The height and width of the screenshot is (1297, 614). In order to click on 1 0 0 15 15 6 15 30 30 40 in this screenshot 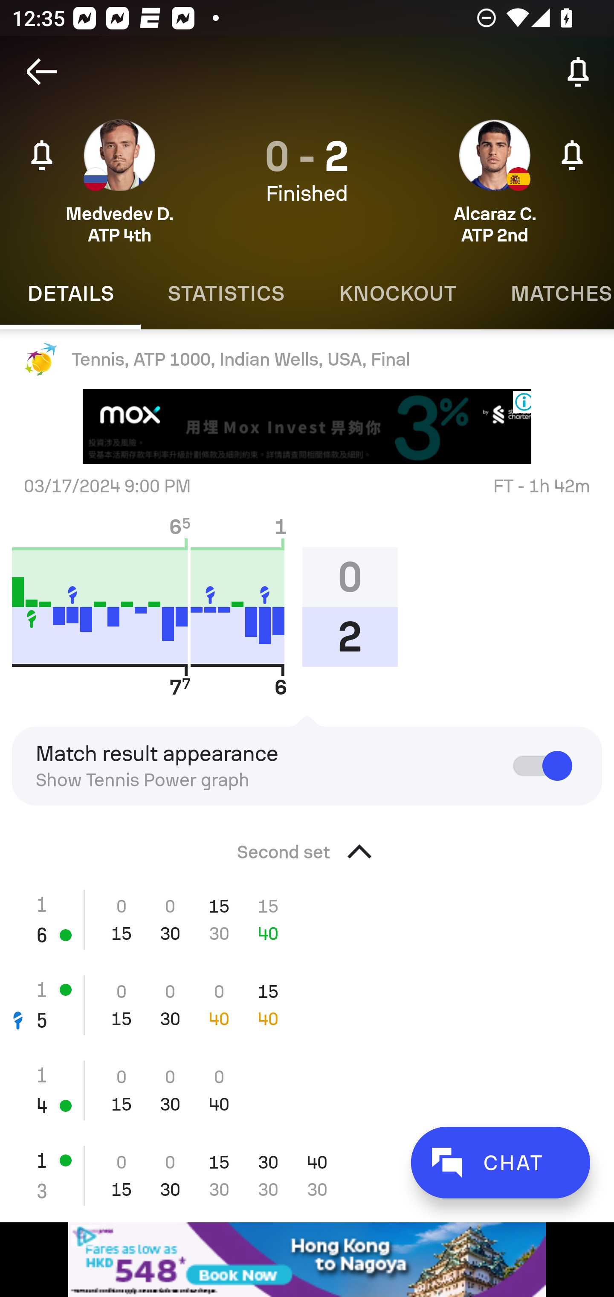, I will do `click(307, 919)`.